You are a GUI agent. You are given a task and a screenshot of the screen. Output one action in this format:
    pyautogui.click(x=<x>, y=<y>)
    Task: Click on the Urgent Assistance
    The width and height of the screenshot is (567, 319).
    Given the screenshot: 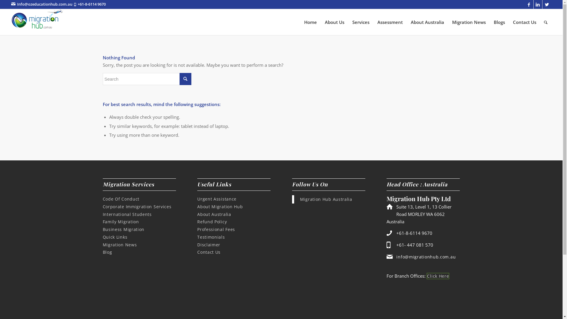 What is the action you would take?
    pyautogui.click(x=217, y=199)
    